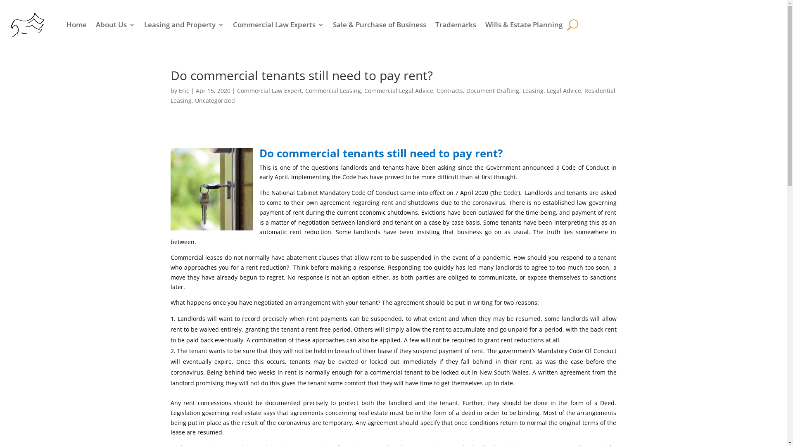 This screenshot has height=446, width=793. I want to click on Document Drafting, so click(492, 91).